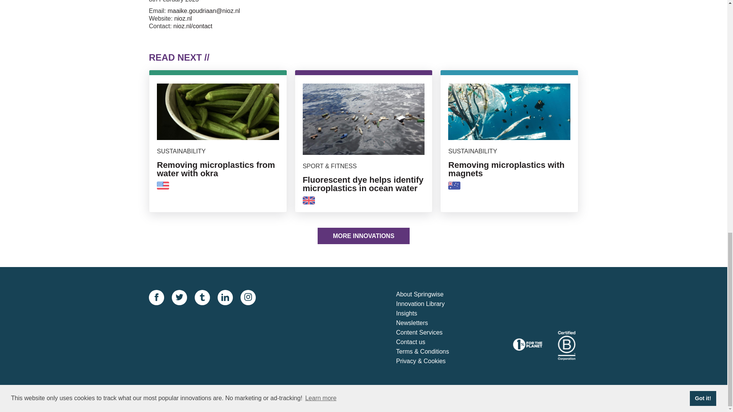 Image resolution: width=733 pixels, height=412 pixels. What do you see at coordinates (431, 342) in the screenshot?
I see `MORE INNOVATIONS` at bounding box center [431, 342].